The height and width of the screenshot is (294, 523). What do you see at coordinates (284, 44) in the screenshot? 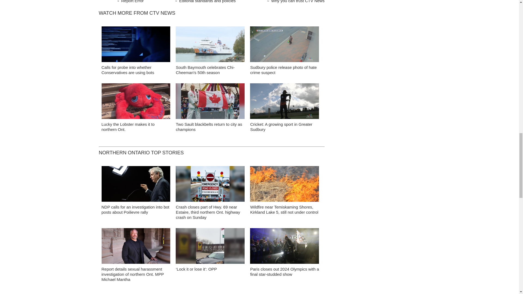
I see `false` at bounding box center [284, 44].